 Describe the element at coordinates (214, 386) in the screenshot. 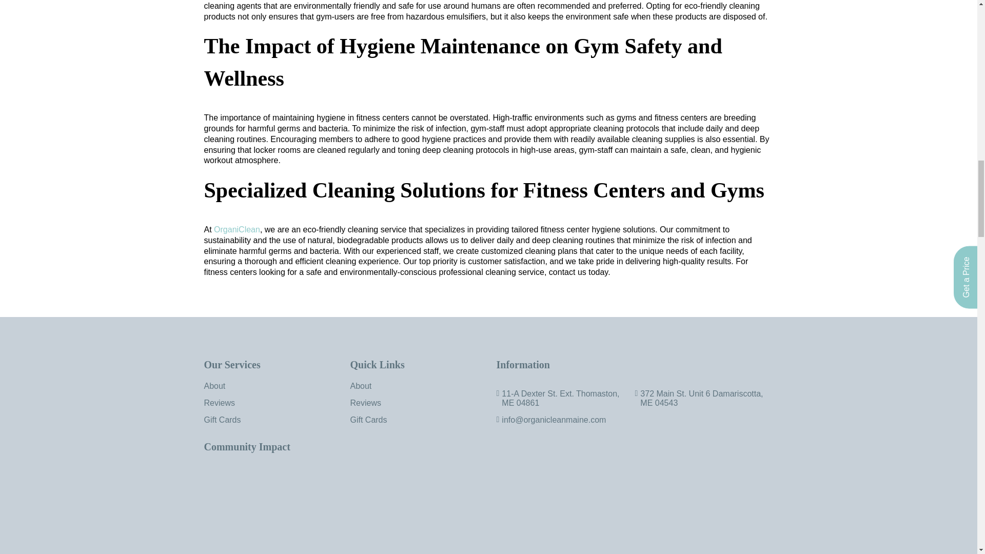

I see `About` at that location.